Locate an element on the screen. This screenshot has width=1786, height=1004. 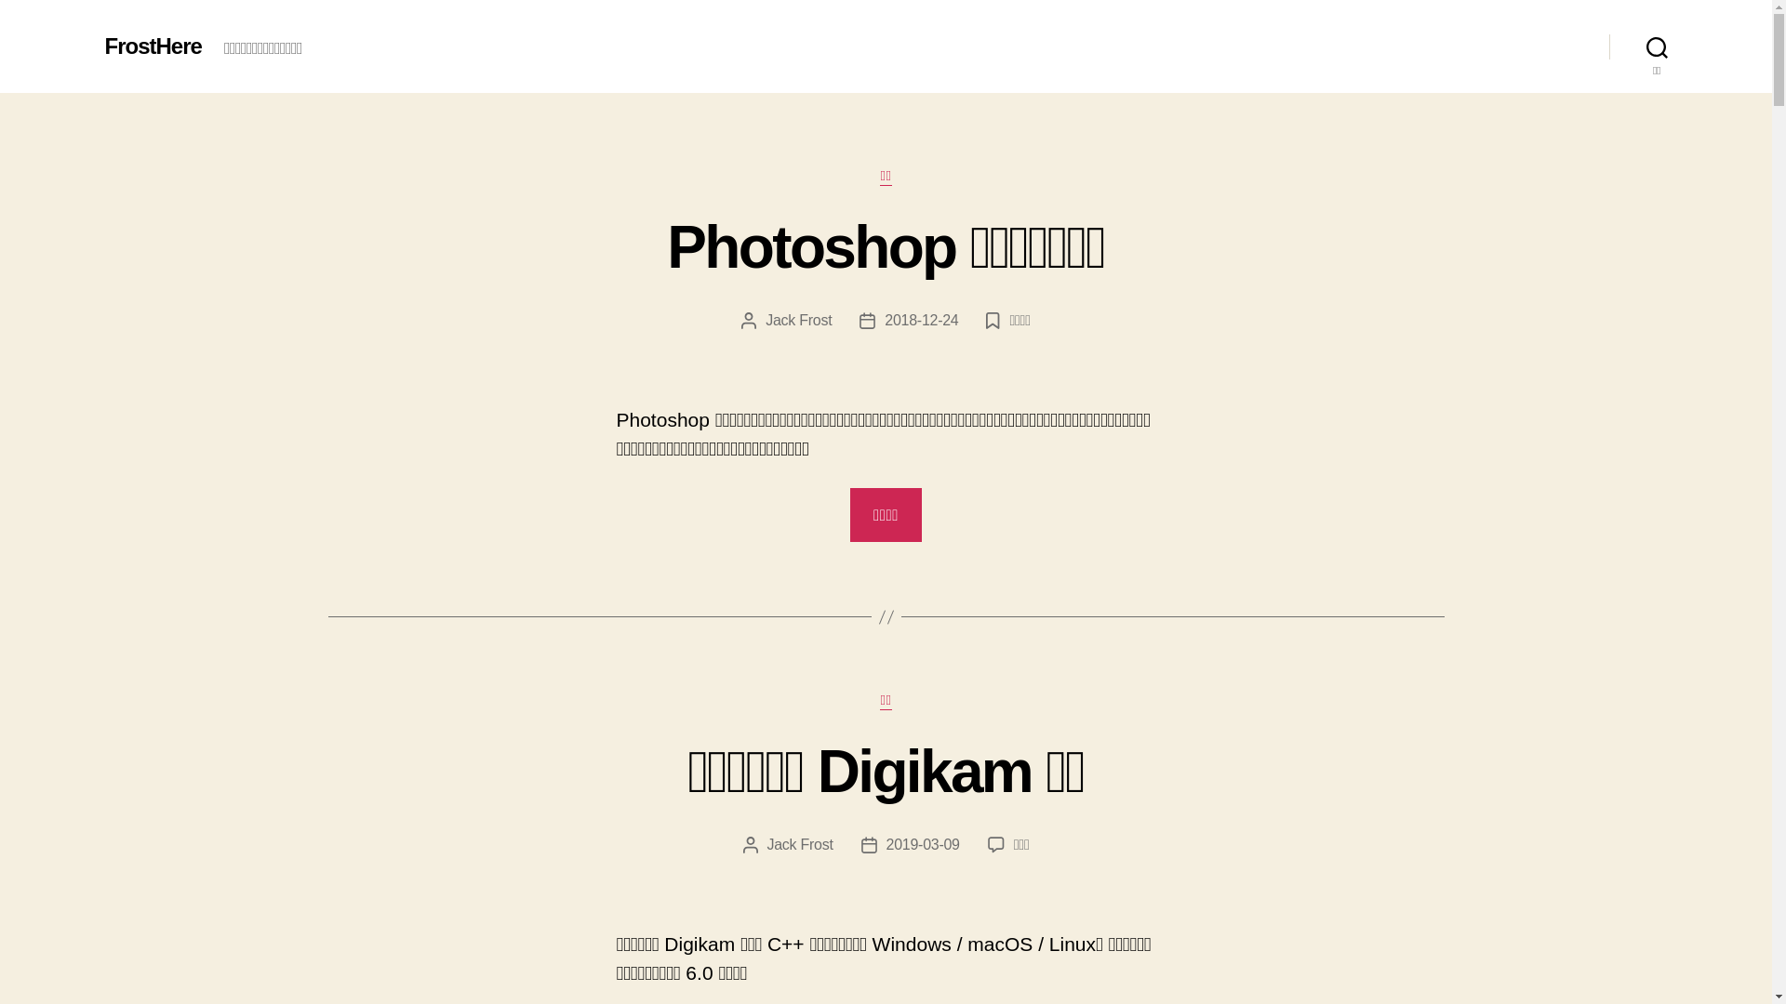
FrostHere is located at coordinates (153, 46).